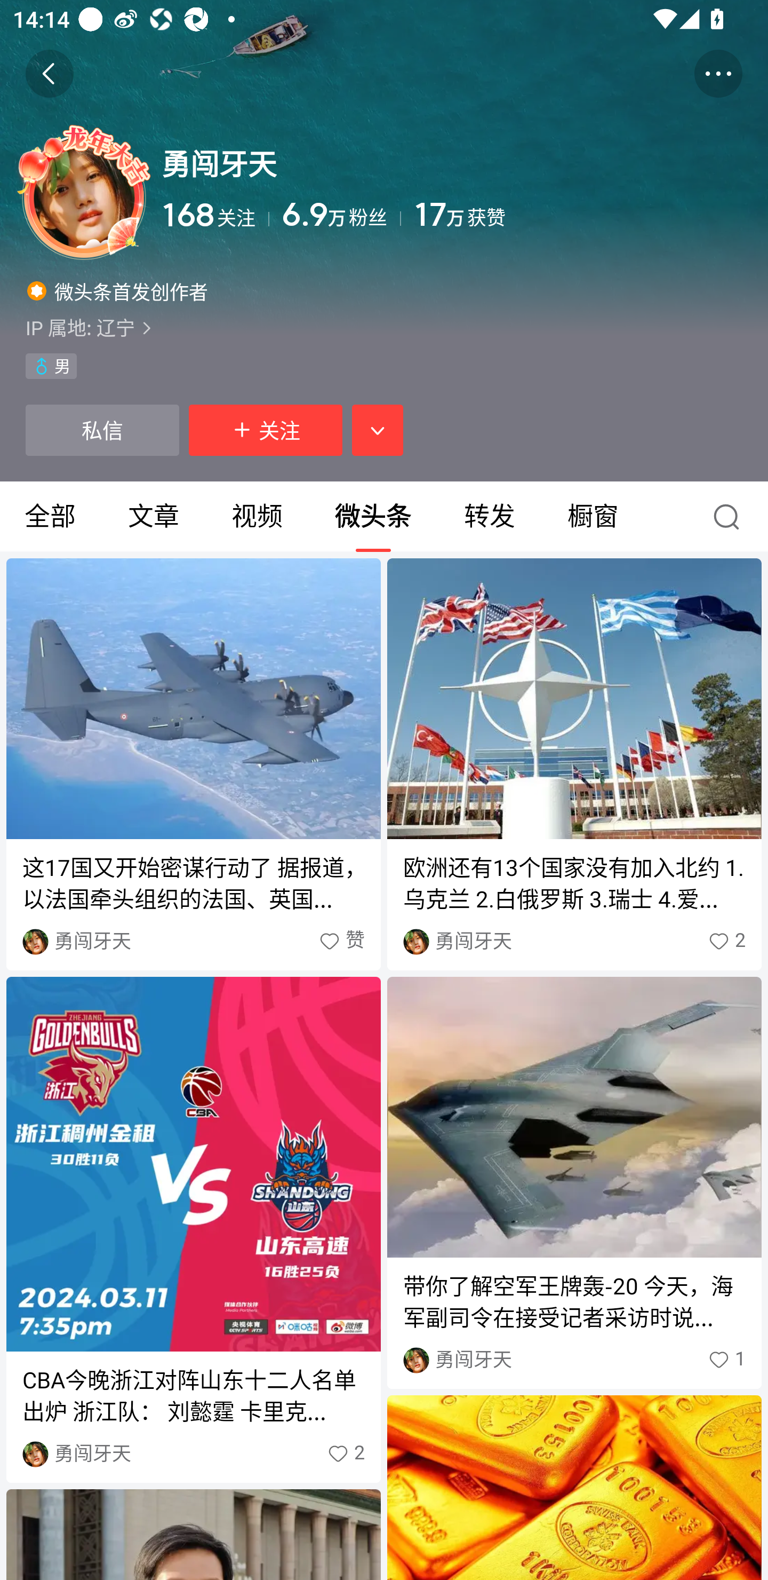 This screenshot has height=1580, width=768. I want to click on 6.9万 粉丝, so click(341, 215).